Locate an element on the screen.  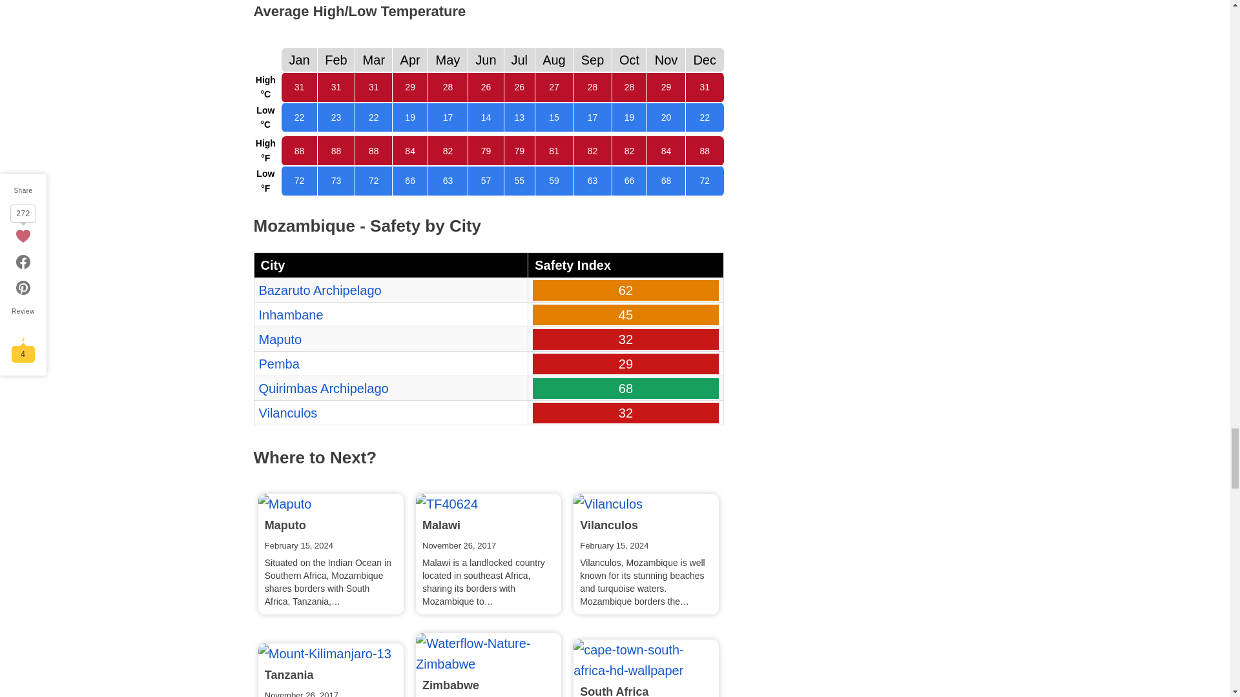
Malawi is located at coordinates (446, 503).